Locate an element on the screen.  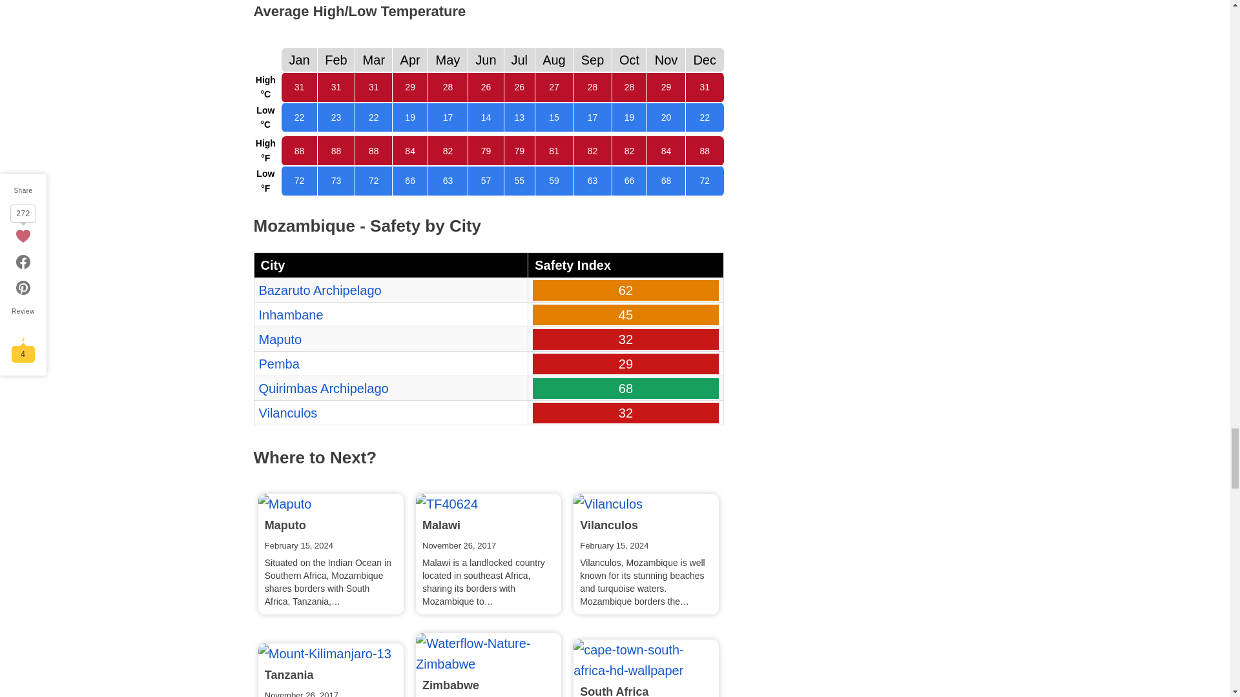
Malawi is located at coordinates (446, 503).